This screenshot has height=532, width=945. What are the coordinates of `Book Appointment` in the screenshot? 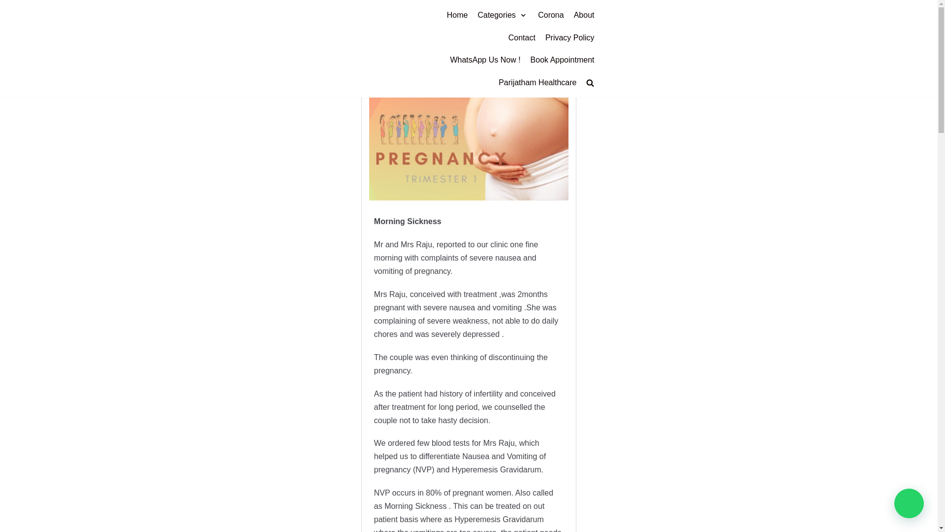 It's located at (562, 60).